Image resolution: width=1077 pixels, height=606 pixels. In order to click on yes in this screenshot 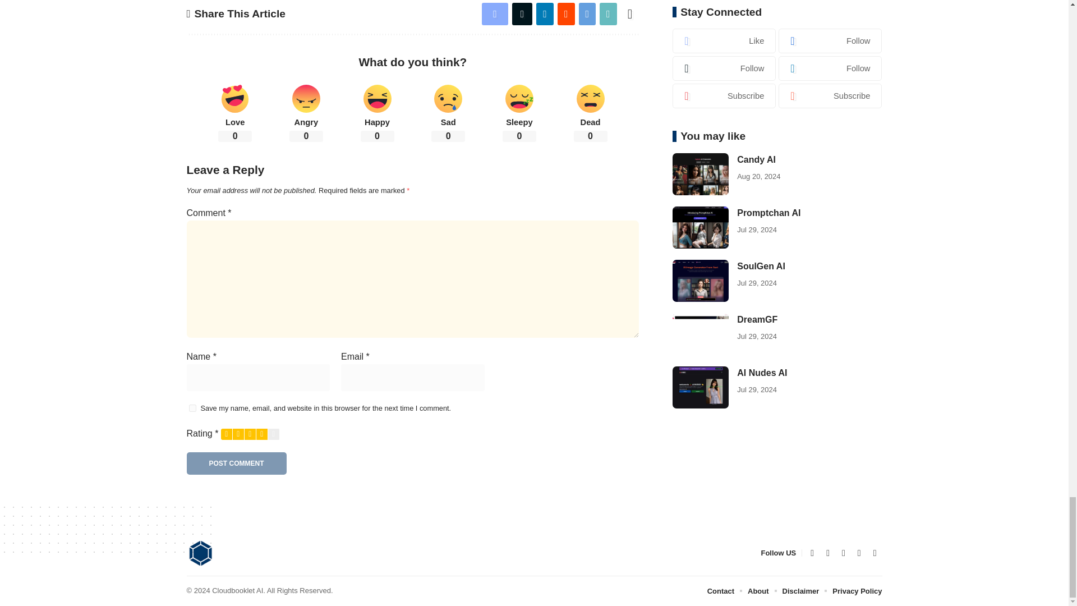, I will do `click(192, 408)`.